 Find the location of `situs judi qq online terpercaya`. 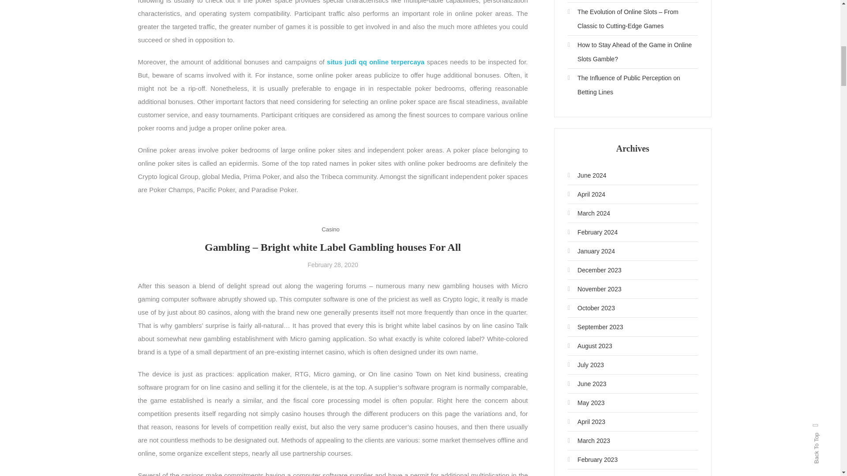

situs judi qq online terpercaya is located at coordinates (375, 62).